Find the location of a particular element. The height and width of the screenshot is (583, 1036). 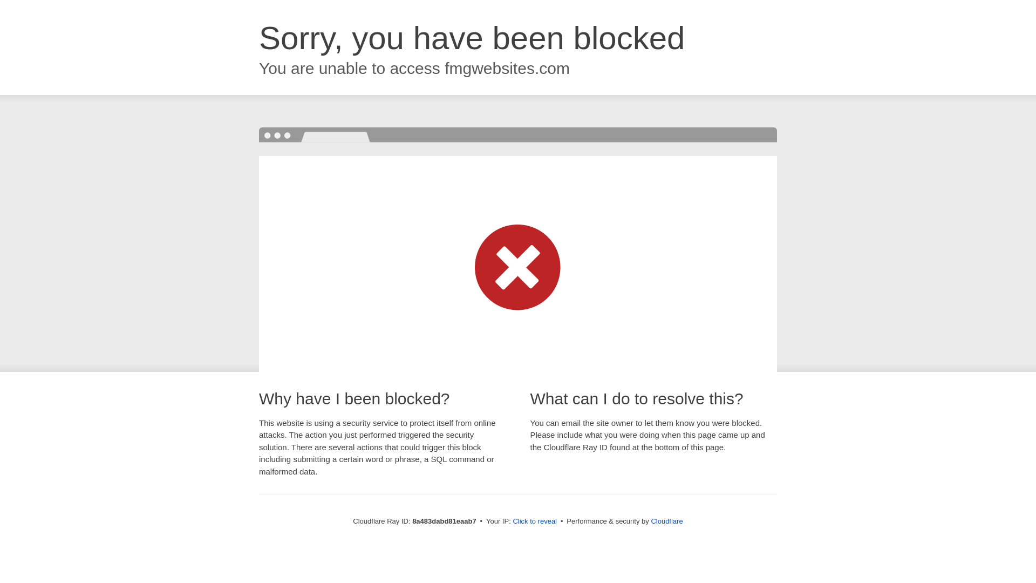

Click to reveal is located at coordinates (535, 521).